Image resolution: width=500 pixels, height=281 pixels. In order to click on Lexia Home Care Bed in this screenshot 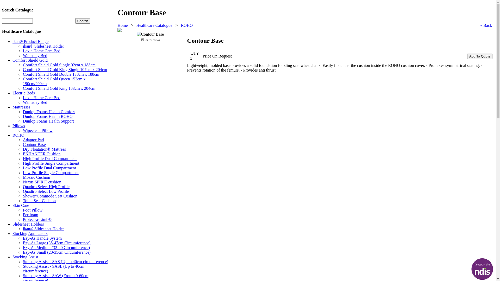, I will do `click(42, 51)`.